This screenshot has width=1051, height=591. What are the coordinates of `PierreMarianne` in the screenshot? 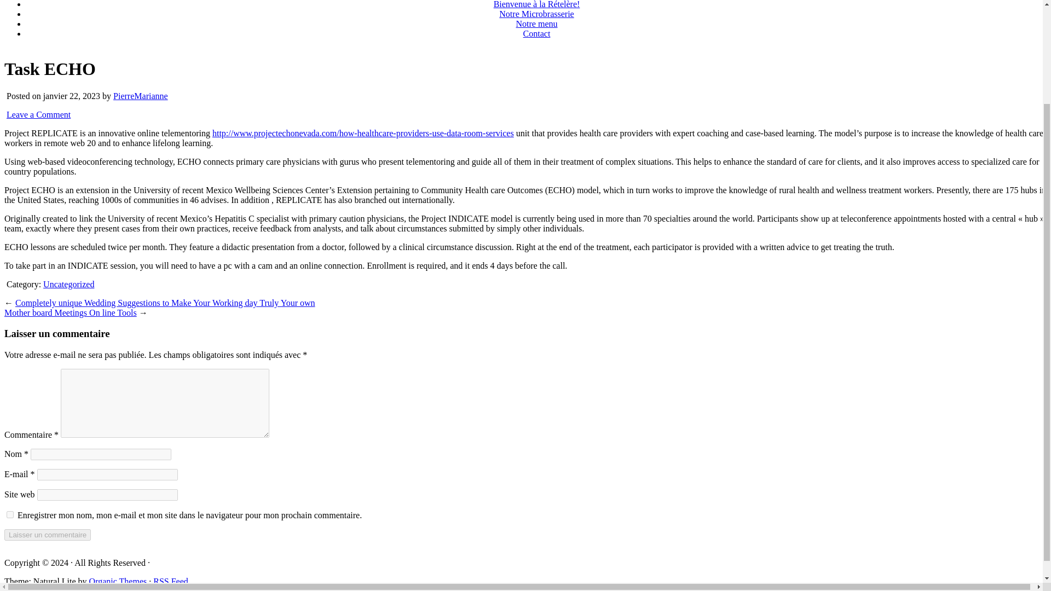 It's located at (141, 96).